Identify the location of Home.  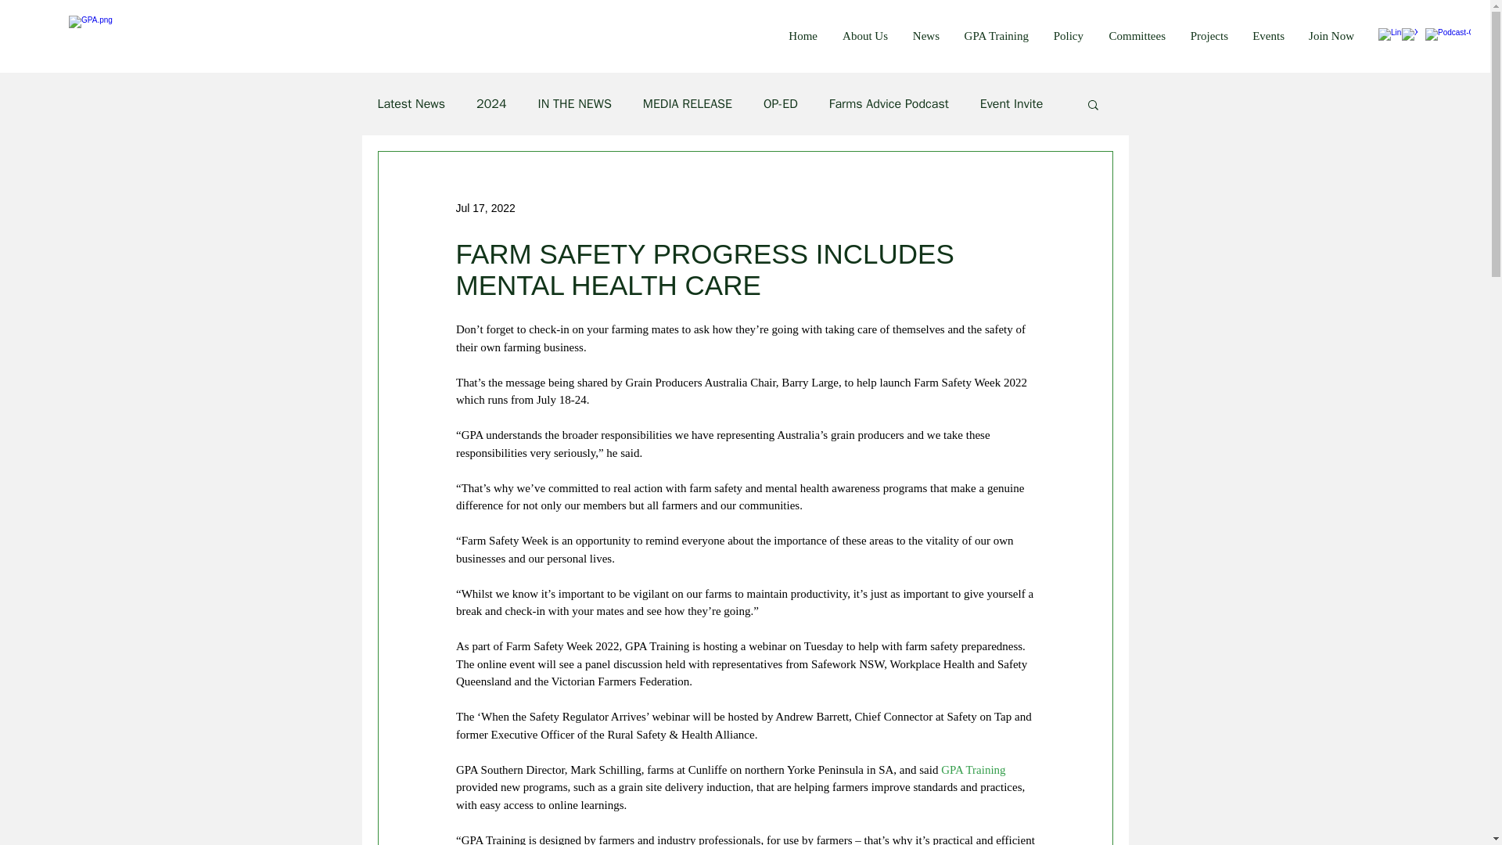
(798, 36).